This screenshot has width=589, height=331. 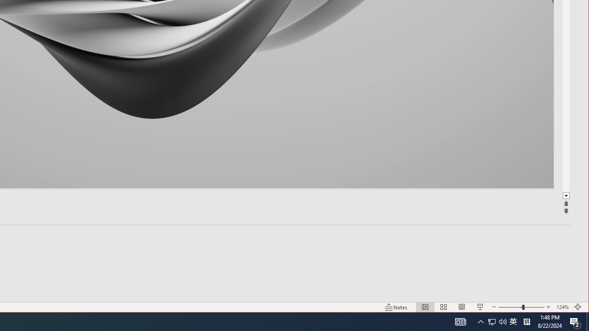 What do you see at coordinates (396, 307) in the screenshot?
I see `Notes ` at bounding box center [396, 307].